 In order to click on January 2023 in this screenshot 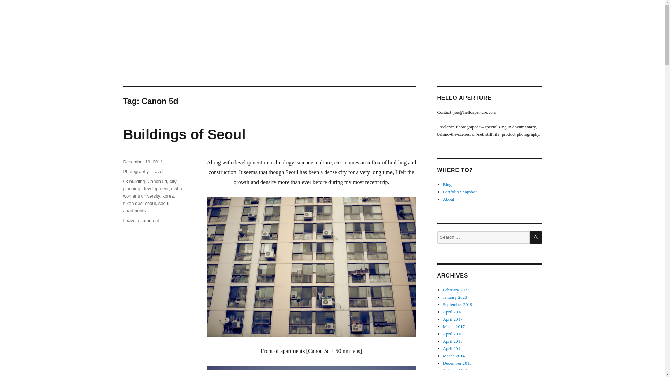, I will do `click(455, 297)`.